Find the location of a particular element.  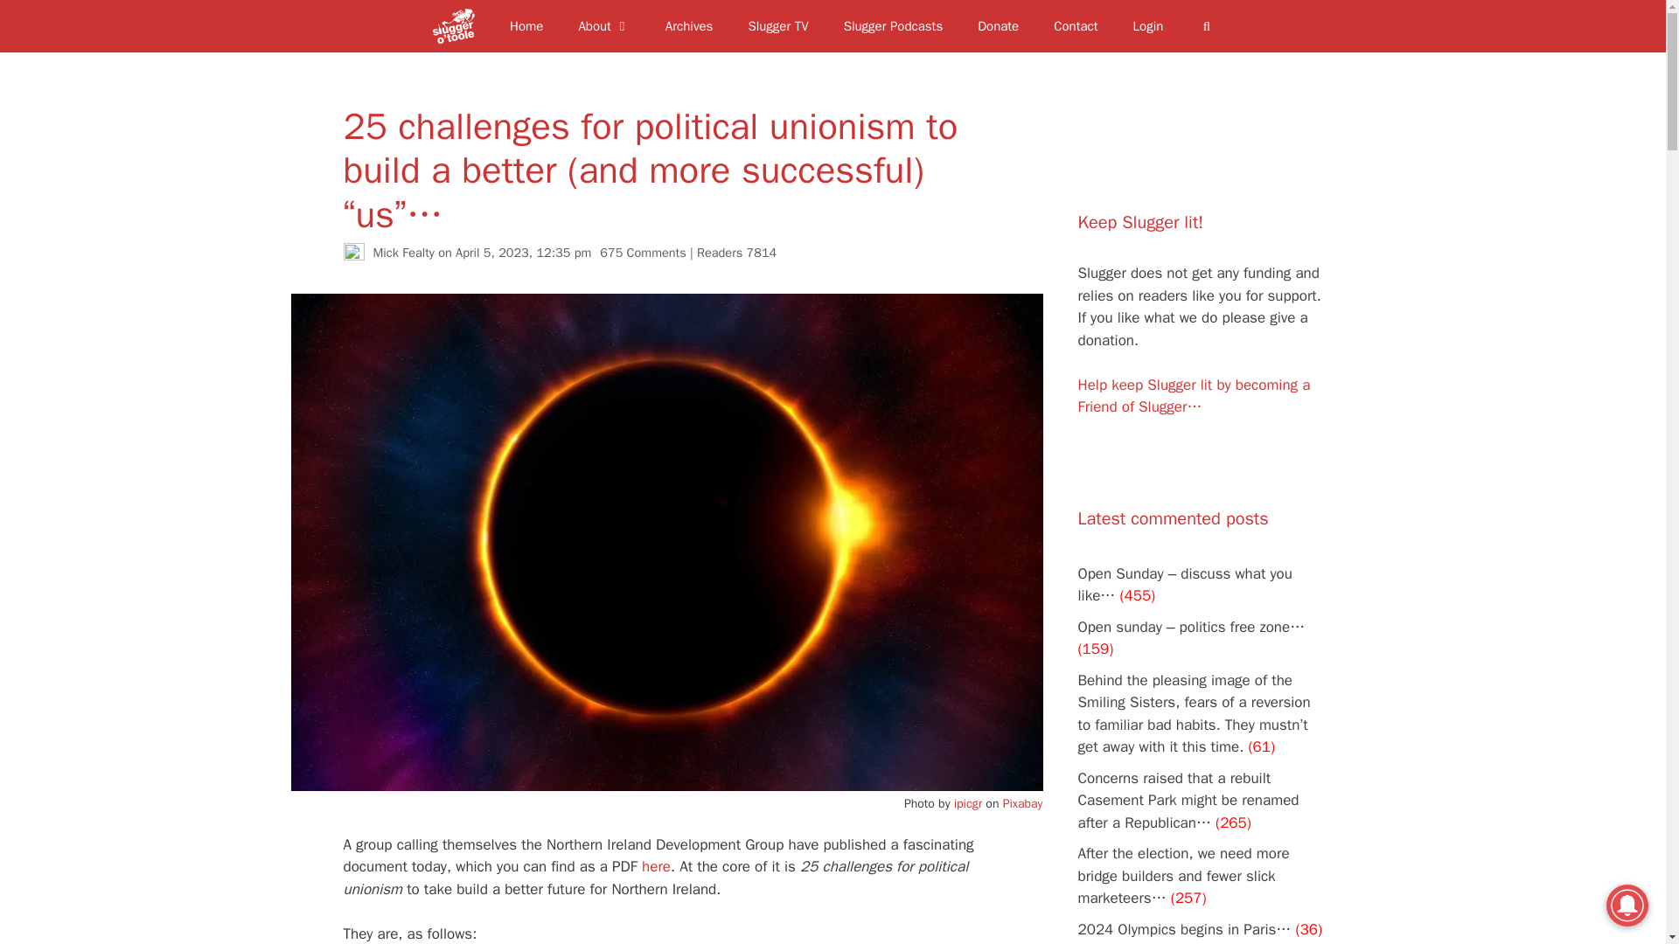

Slugger Podcasts is located at coordinates (893, 26).